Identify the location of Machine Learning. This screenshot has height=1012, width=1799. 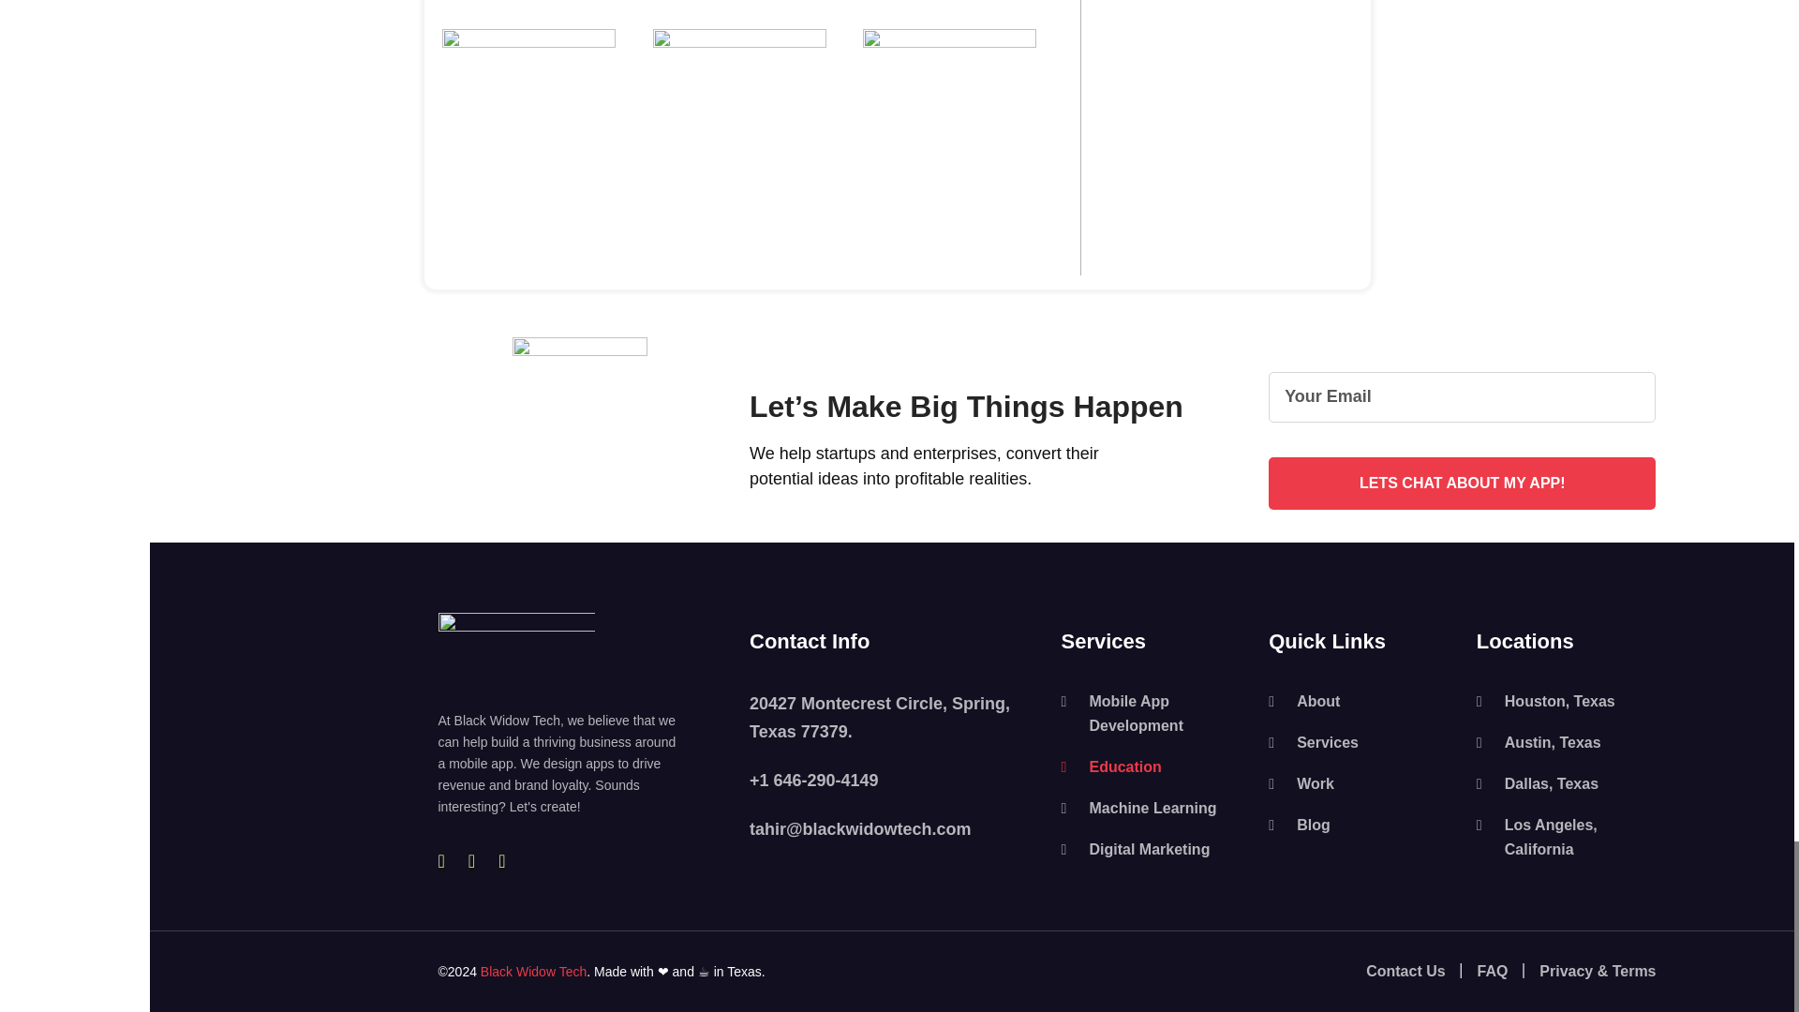
(1151, 808).